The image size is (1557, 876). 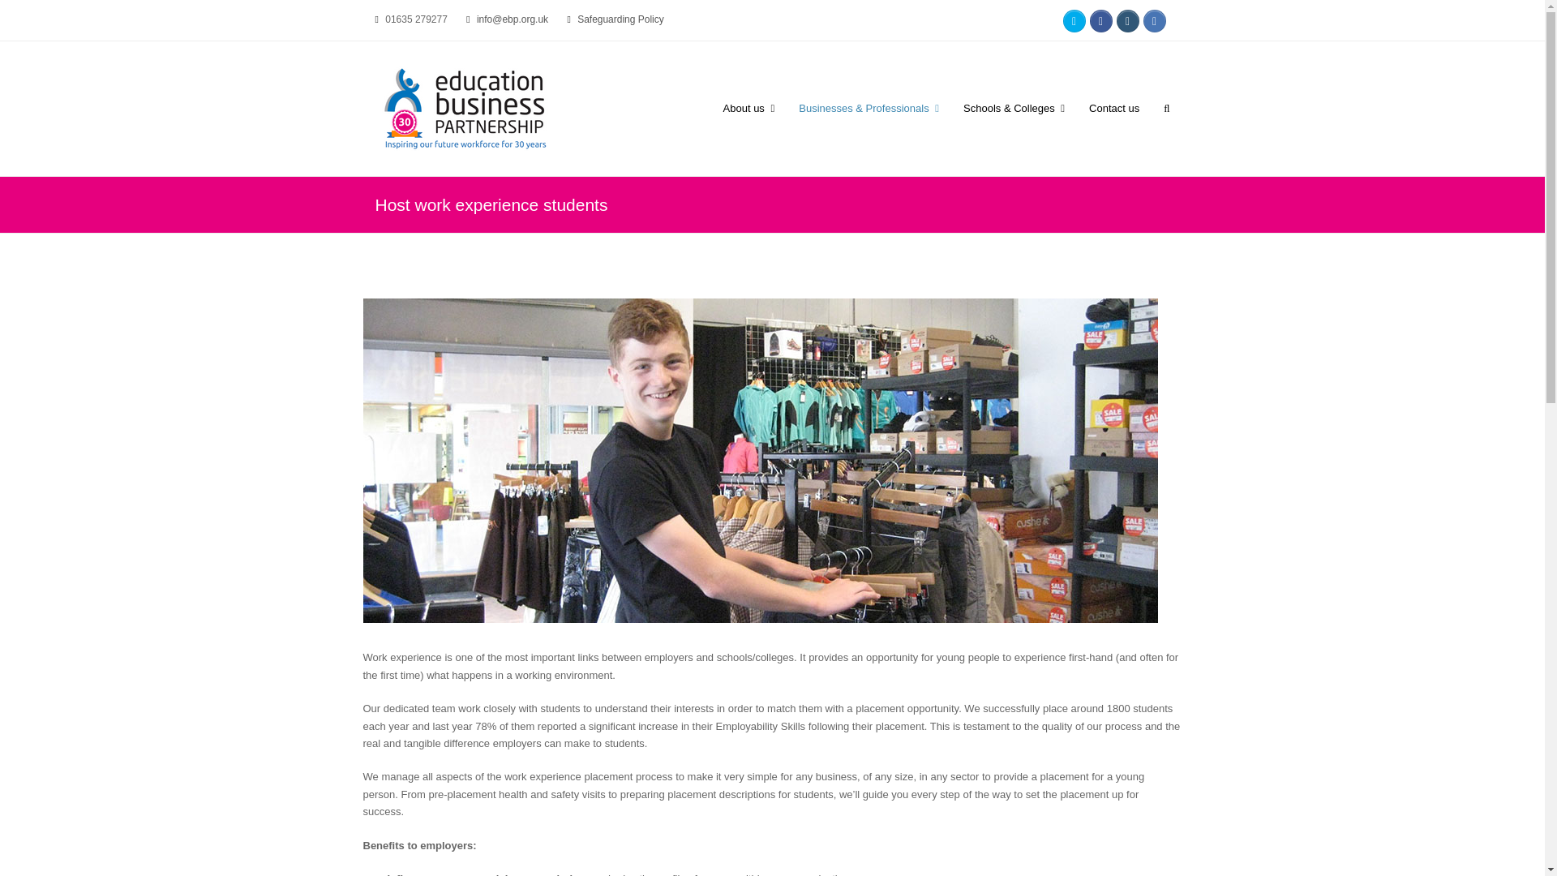 I want to click on Facebook, so click(x=1101, y=20).